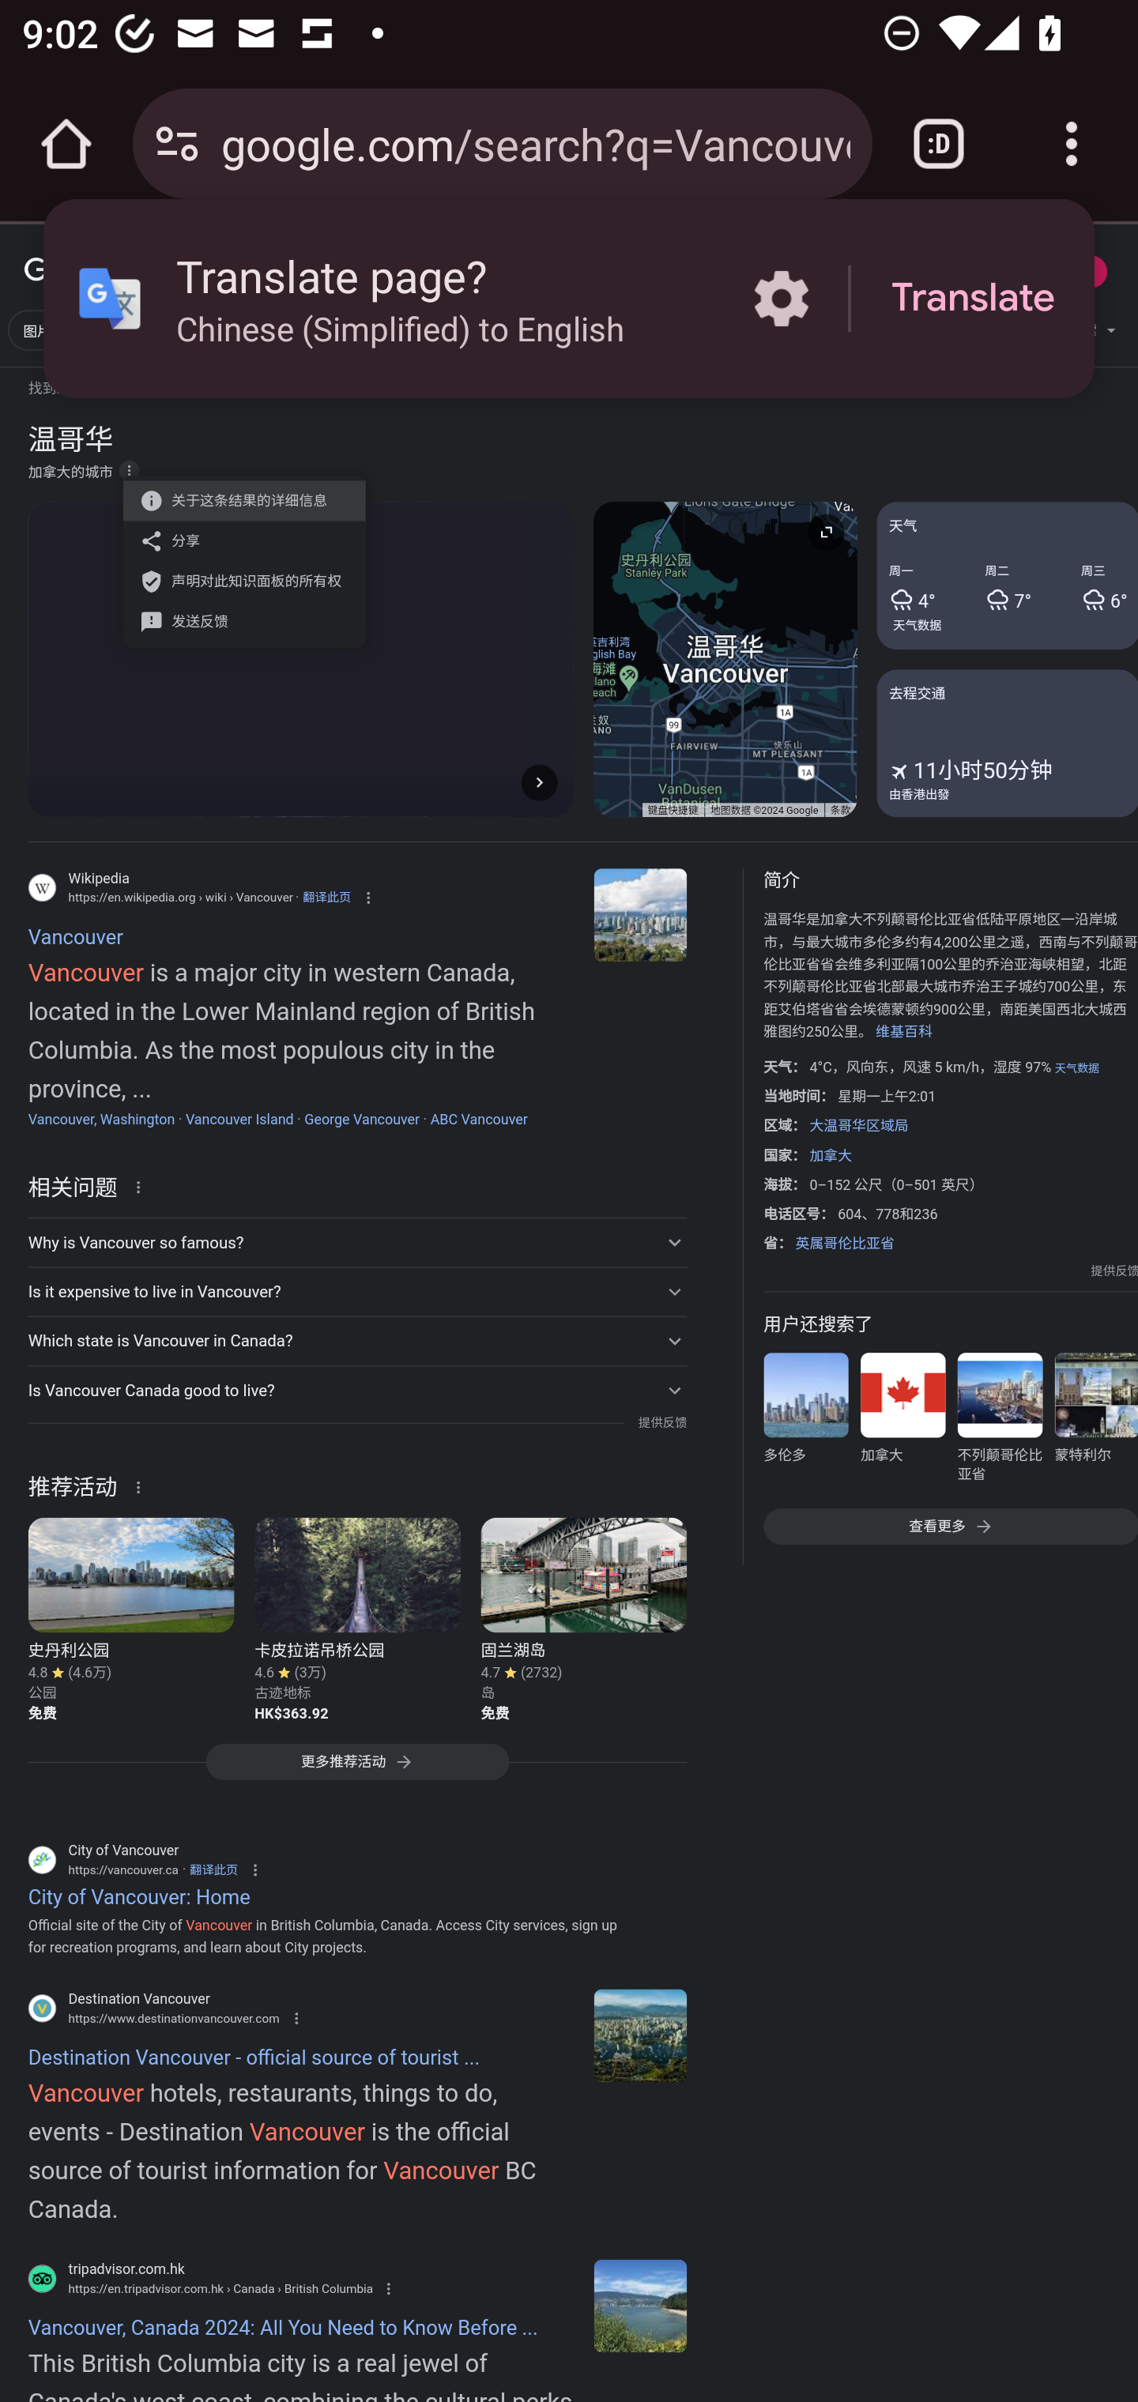  What do you see at coordinates (356, 1292) in the screenshot?
I see `Is it expensive to live in Vancouver?` at bounding box center [356, 1292].